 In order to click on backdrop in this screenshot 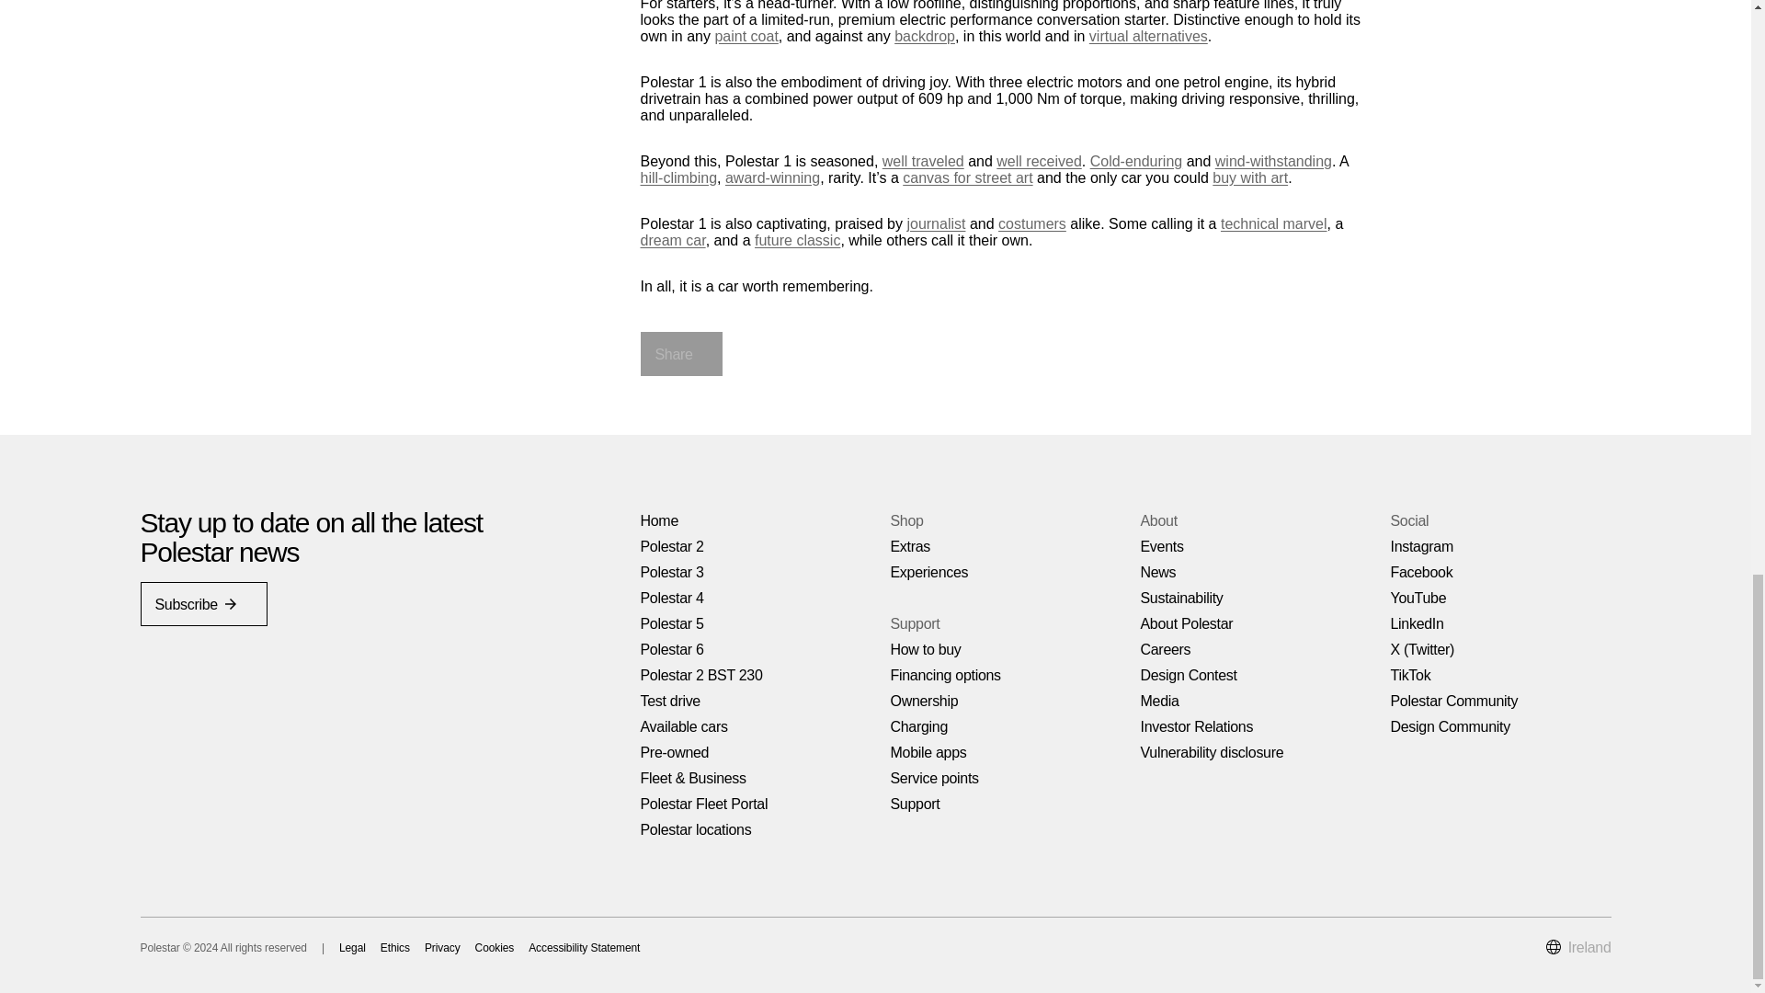, I will do `click(925, 35)`.